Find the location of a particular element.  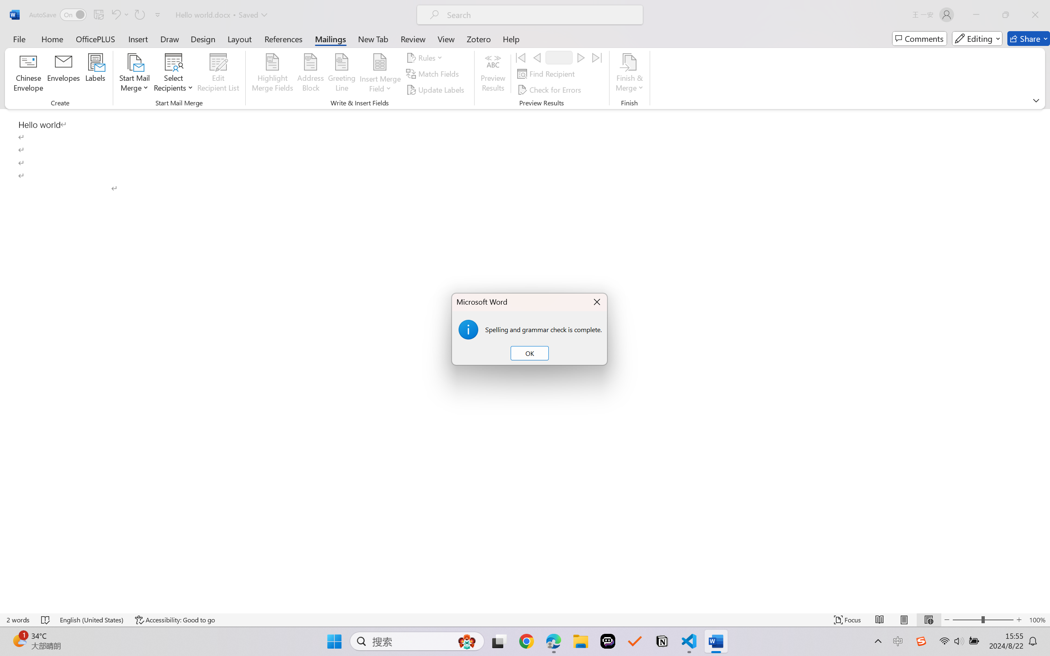

Can't Repeat is located at coordinates (139, 15).